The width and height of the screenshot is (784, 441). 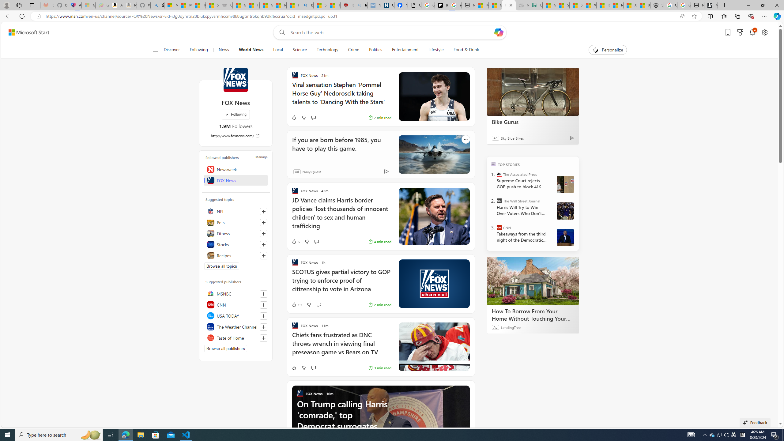 What do you see at coordinates (415, 5) in the screenshot?
I see `Google Analytics Opt-out Browser Add-on Download Page` at bounding box center [415, 5].